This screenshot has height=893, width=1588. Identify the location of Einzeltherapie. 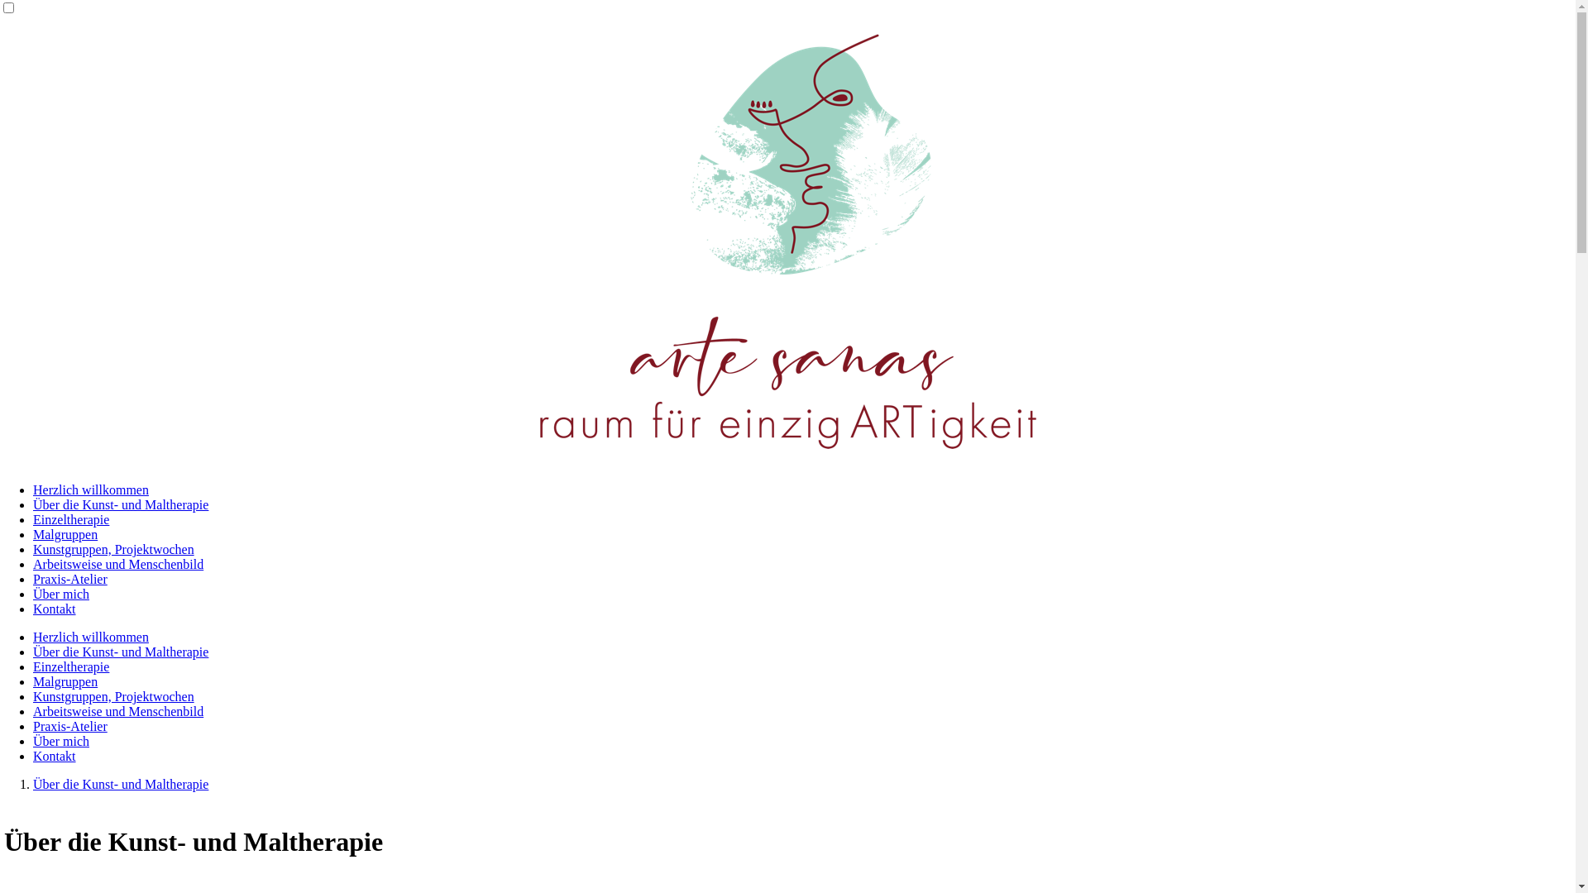
(71, 519).